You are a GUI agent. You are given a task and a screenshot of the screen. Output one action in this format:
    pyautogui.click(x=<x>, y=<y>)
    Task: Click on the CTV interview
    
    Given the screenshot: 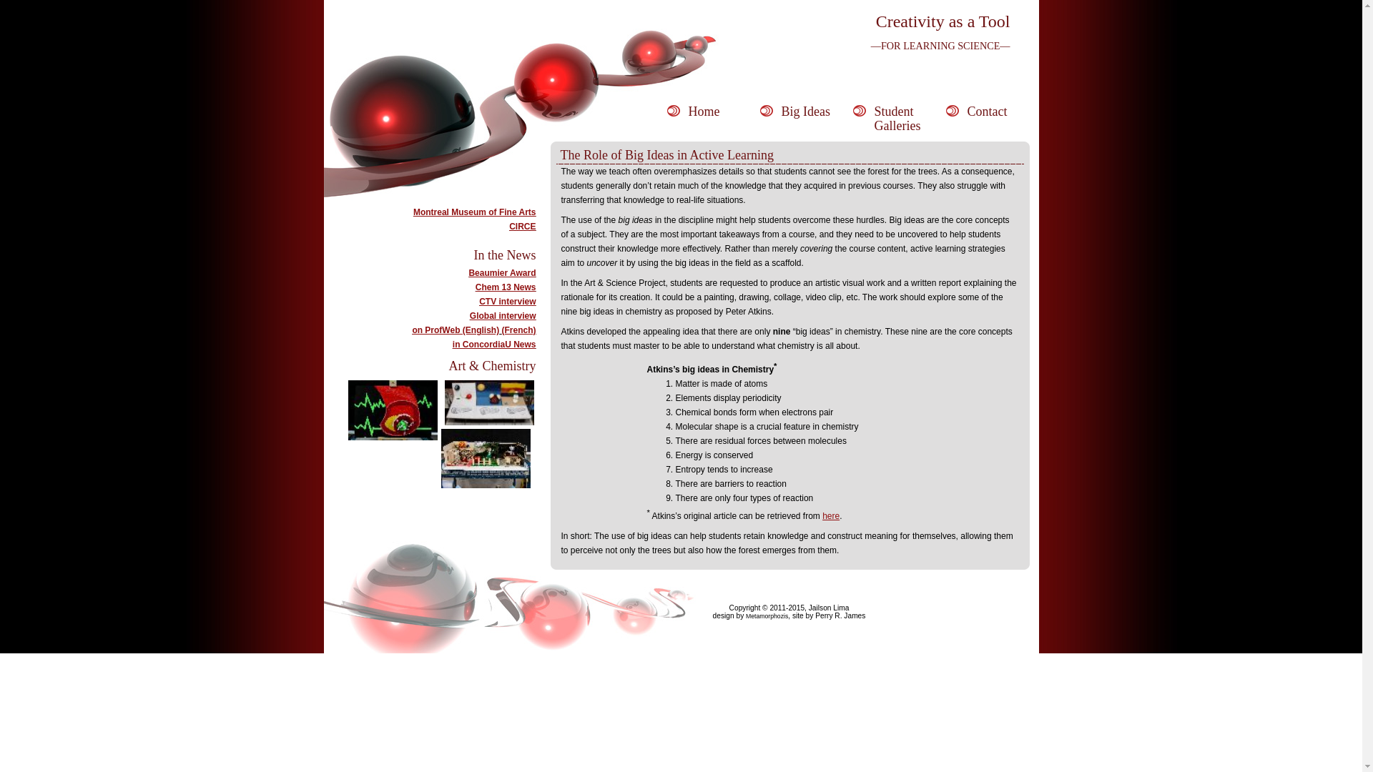 What is the action you would take?
    pyautogui.click(x=508, y=302)
    